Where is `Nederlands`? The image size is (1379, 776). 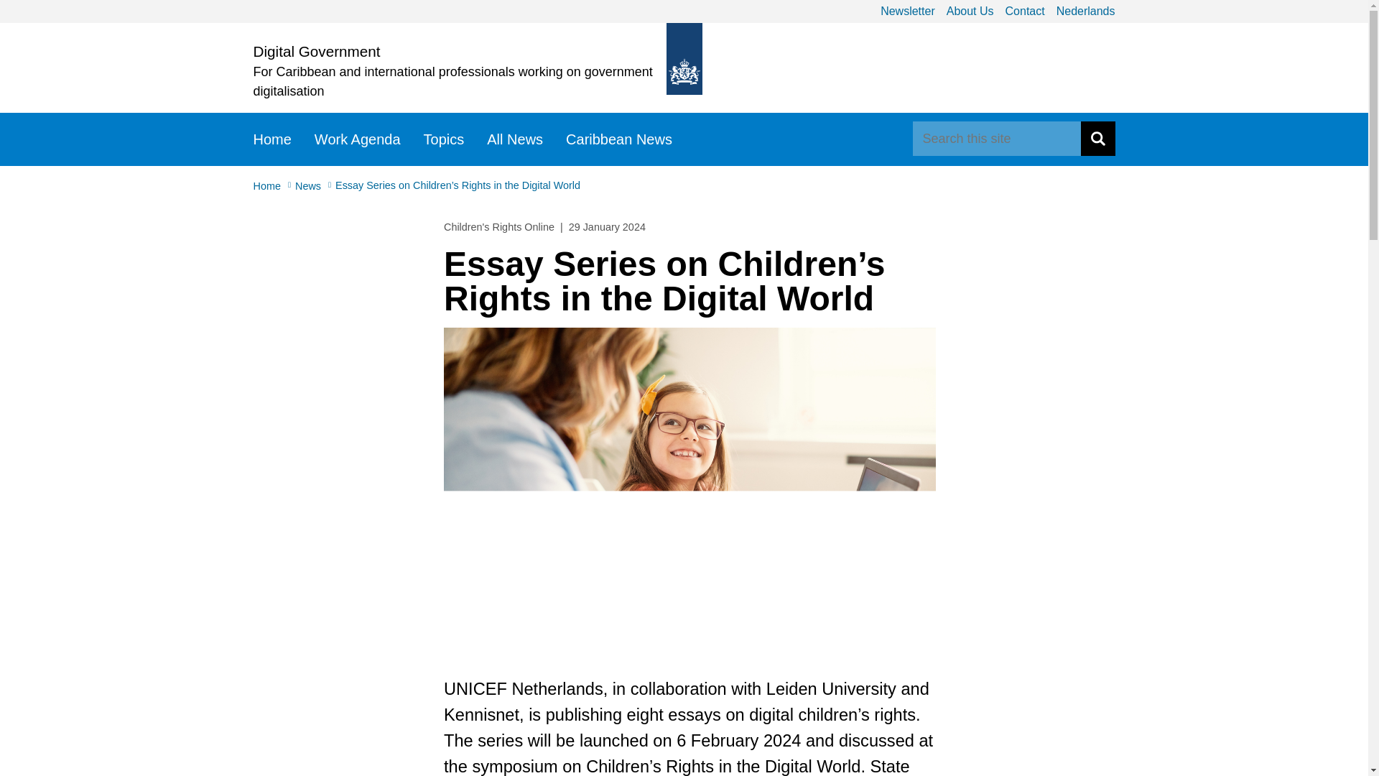 Nederlands is located at coordinates (1080, 11).